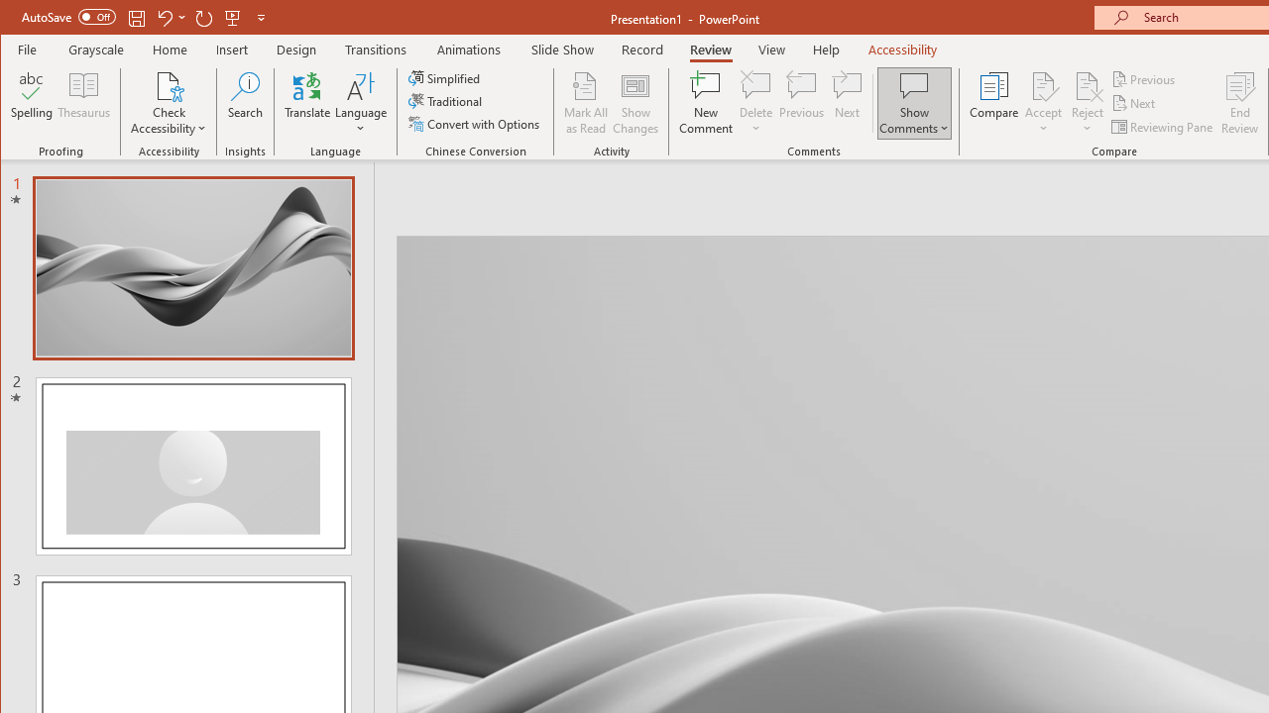 The image size is (1269, 713). I want to click on Reject Change, so click(1087, 85).